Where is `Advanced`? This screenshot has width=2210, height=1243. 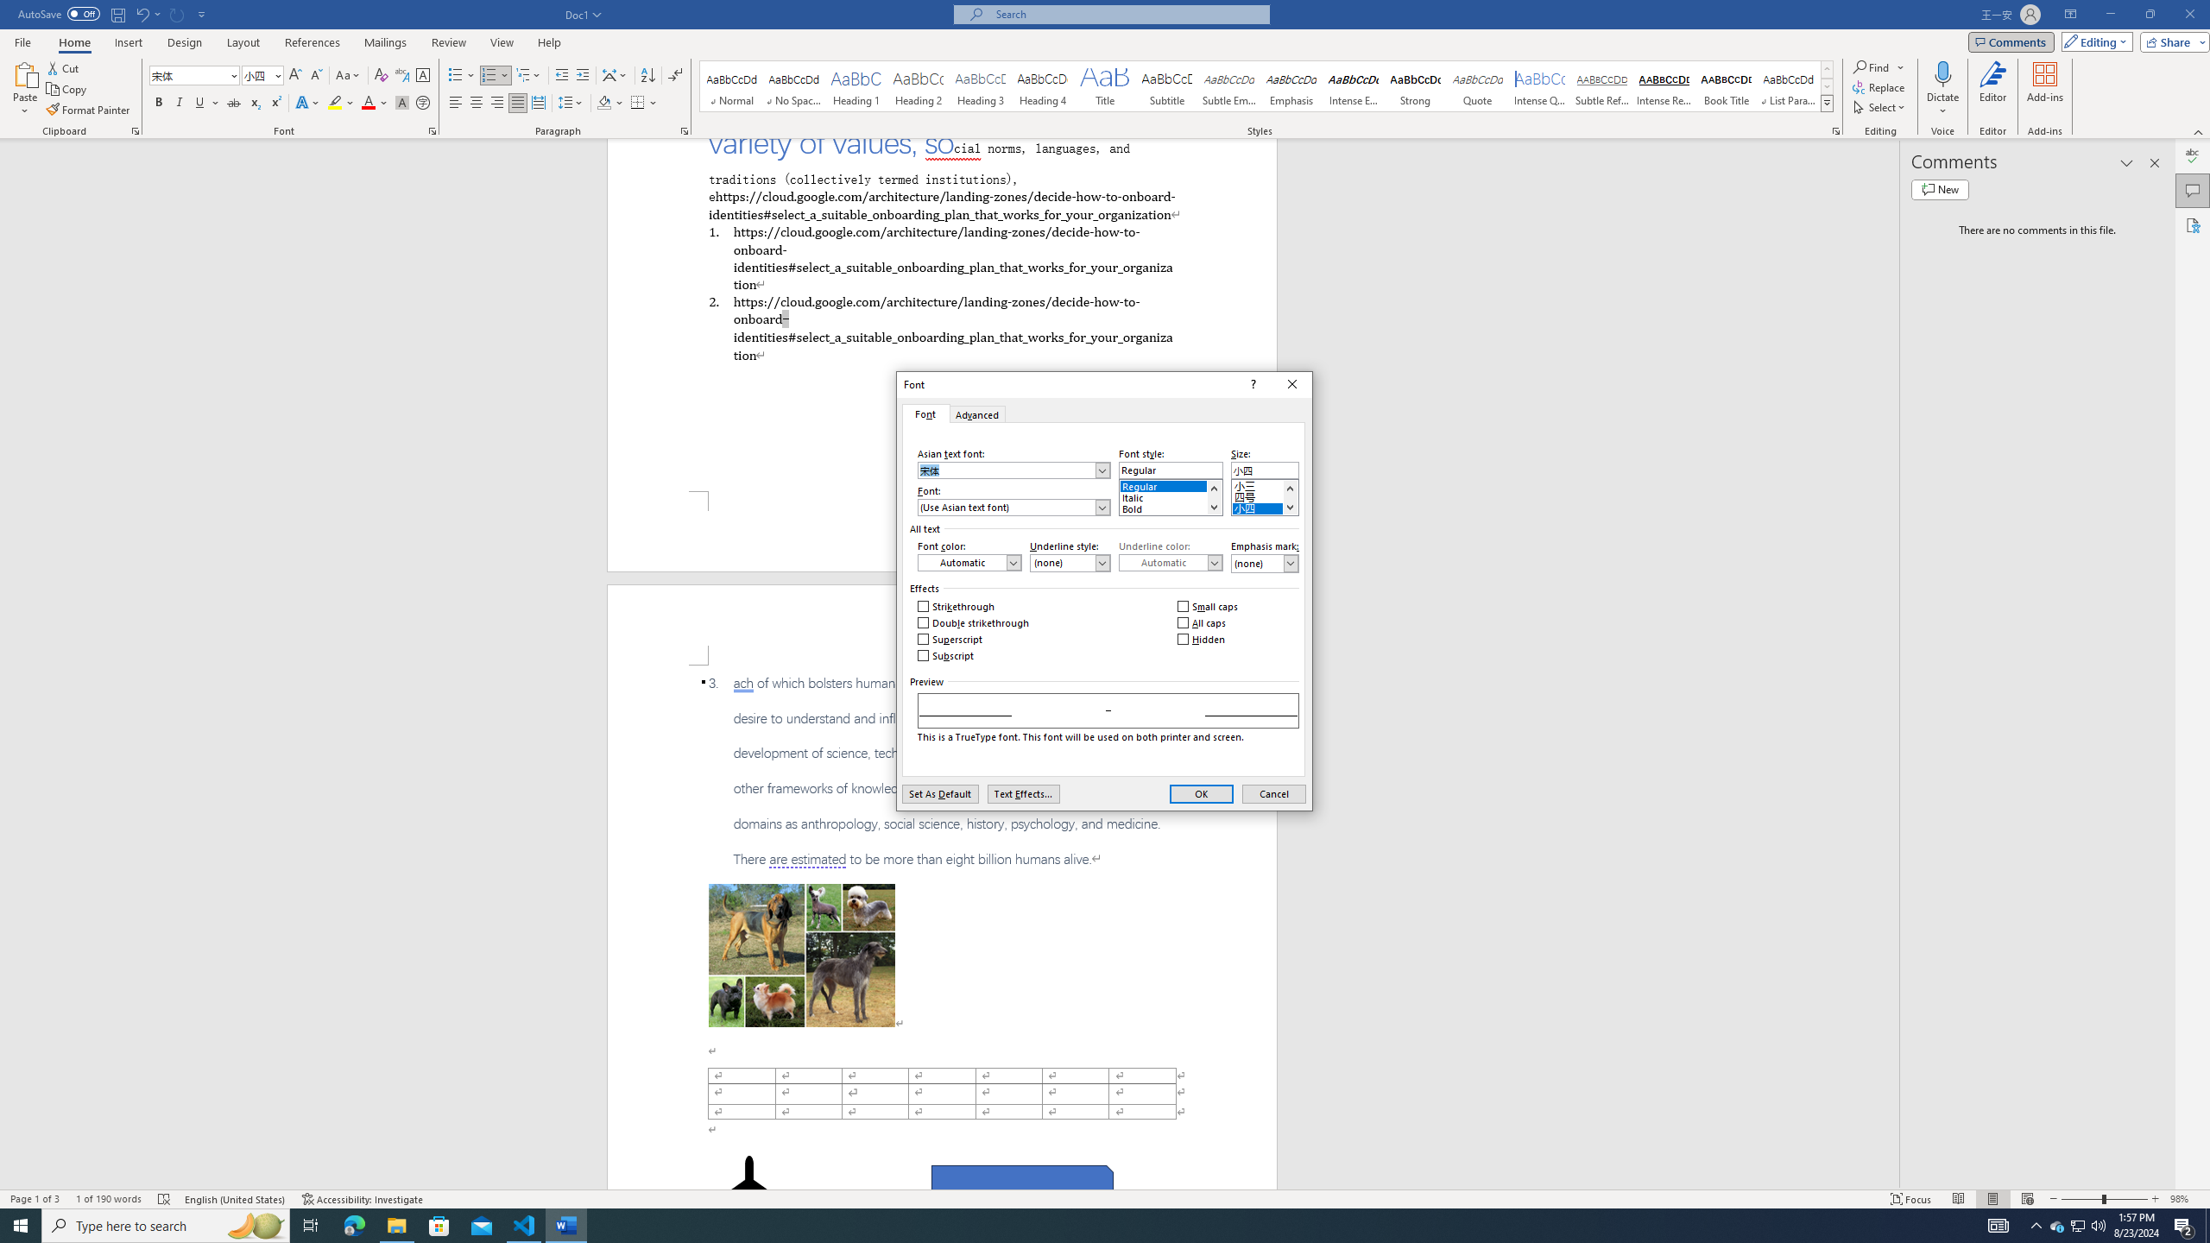 Advanced is located at coordinates (977, 413).